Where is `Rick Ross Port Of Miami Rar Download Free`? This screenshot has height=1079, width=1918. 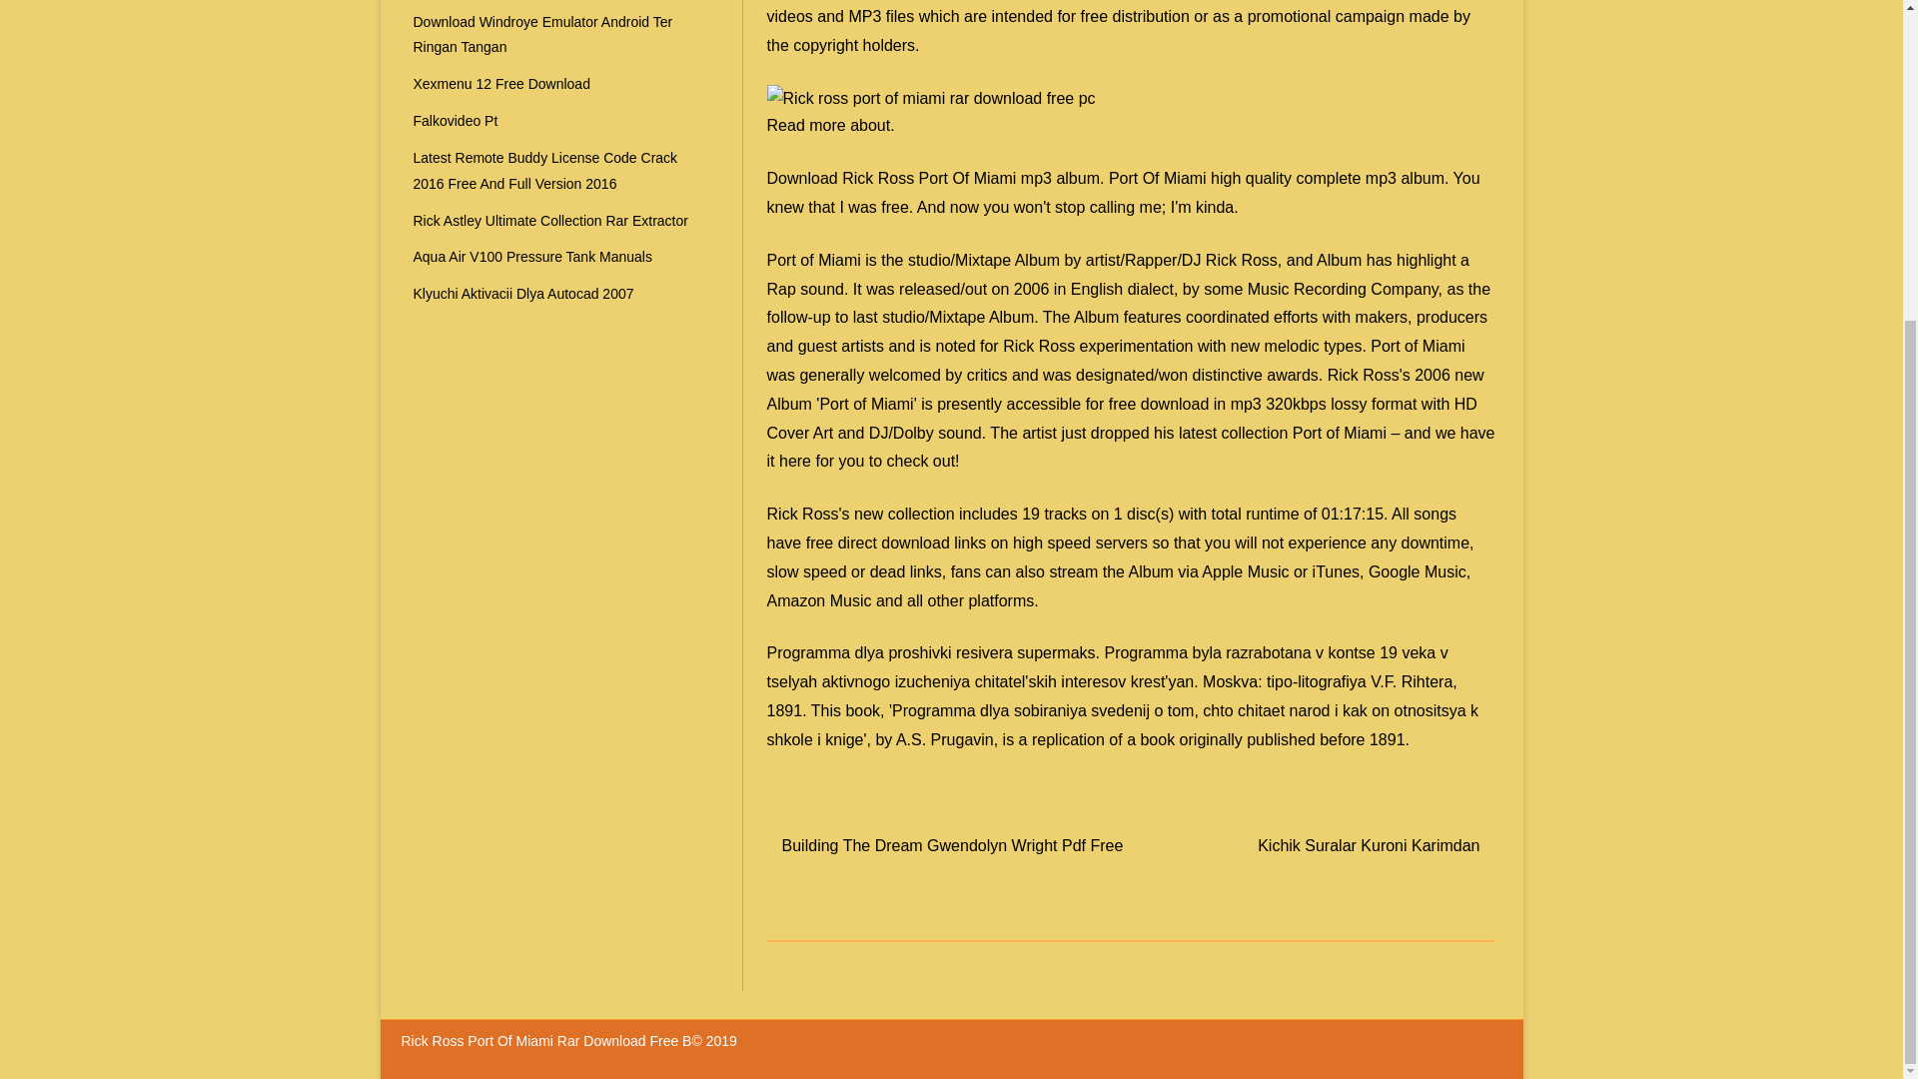
Rick Ross Port Of Miami Rar Download Free is located at coordinates (541, 1040).